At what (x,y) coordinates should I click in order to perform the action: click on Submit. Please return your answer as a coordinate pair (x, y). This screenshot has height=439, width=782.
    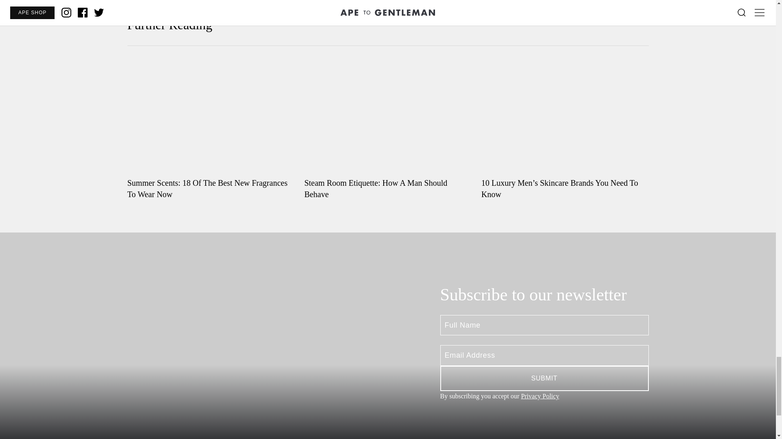
    Looking at the image, I should click on (544, 378).